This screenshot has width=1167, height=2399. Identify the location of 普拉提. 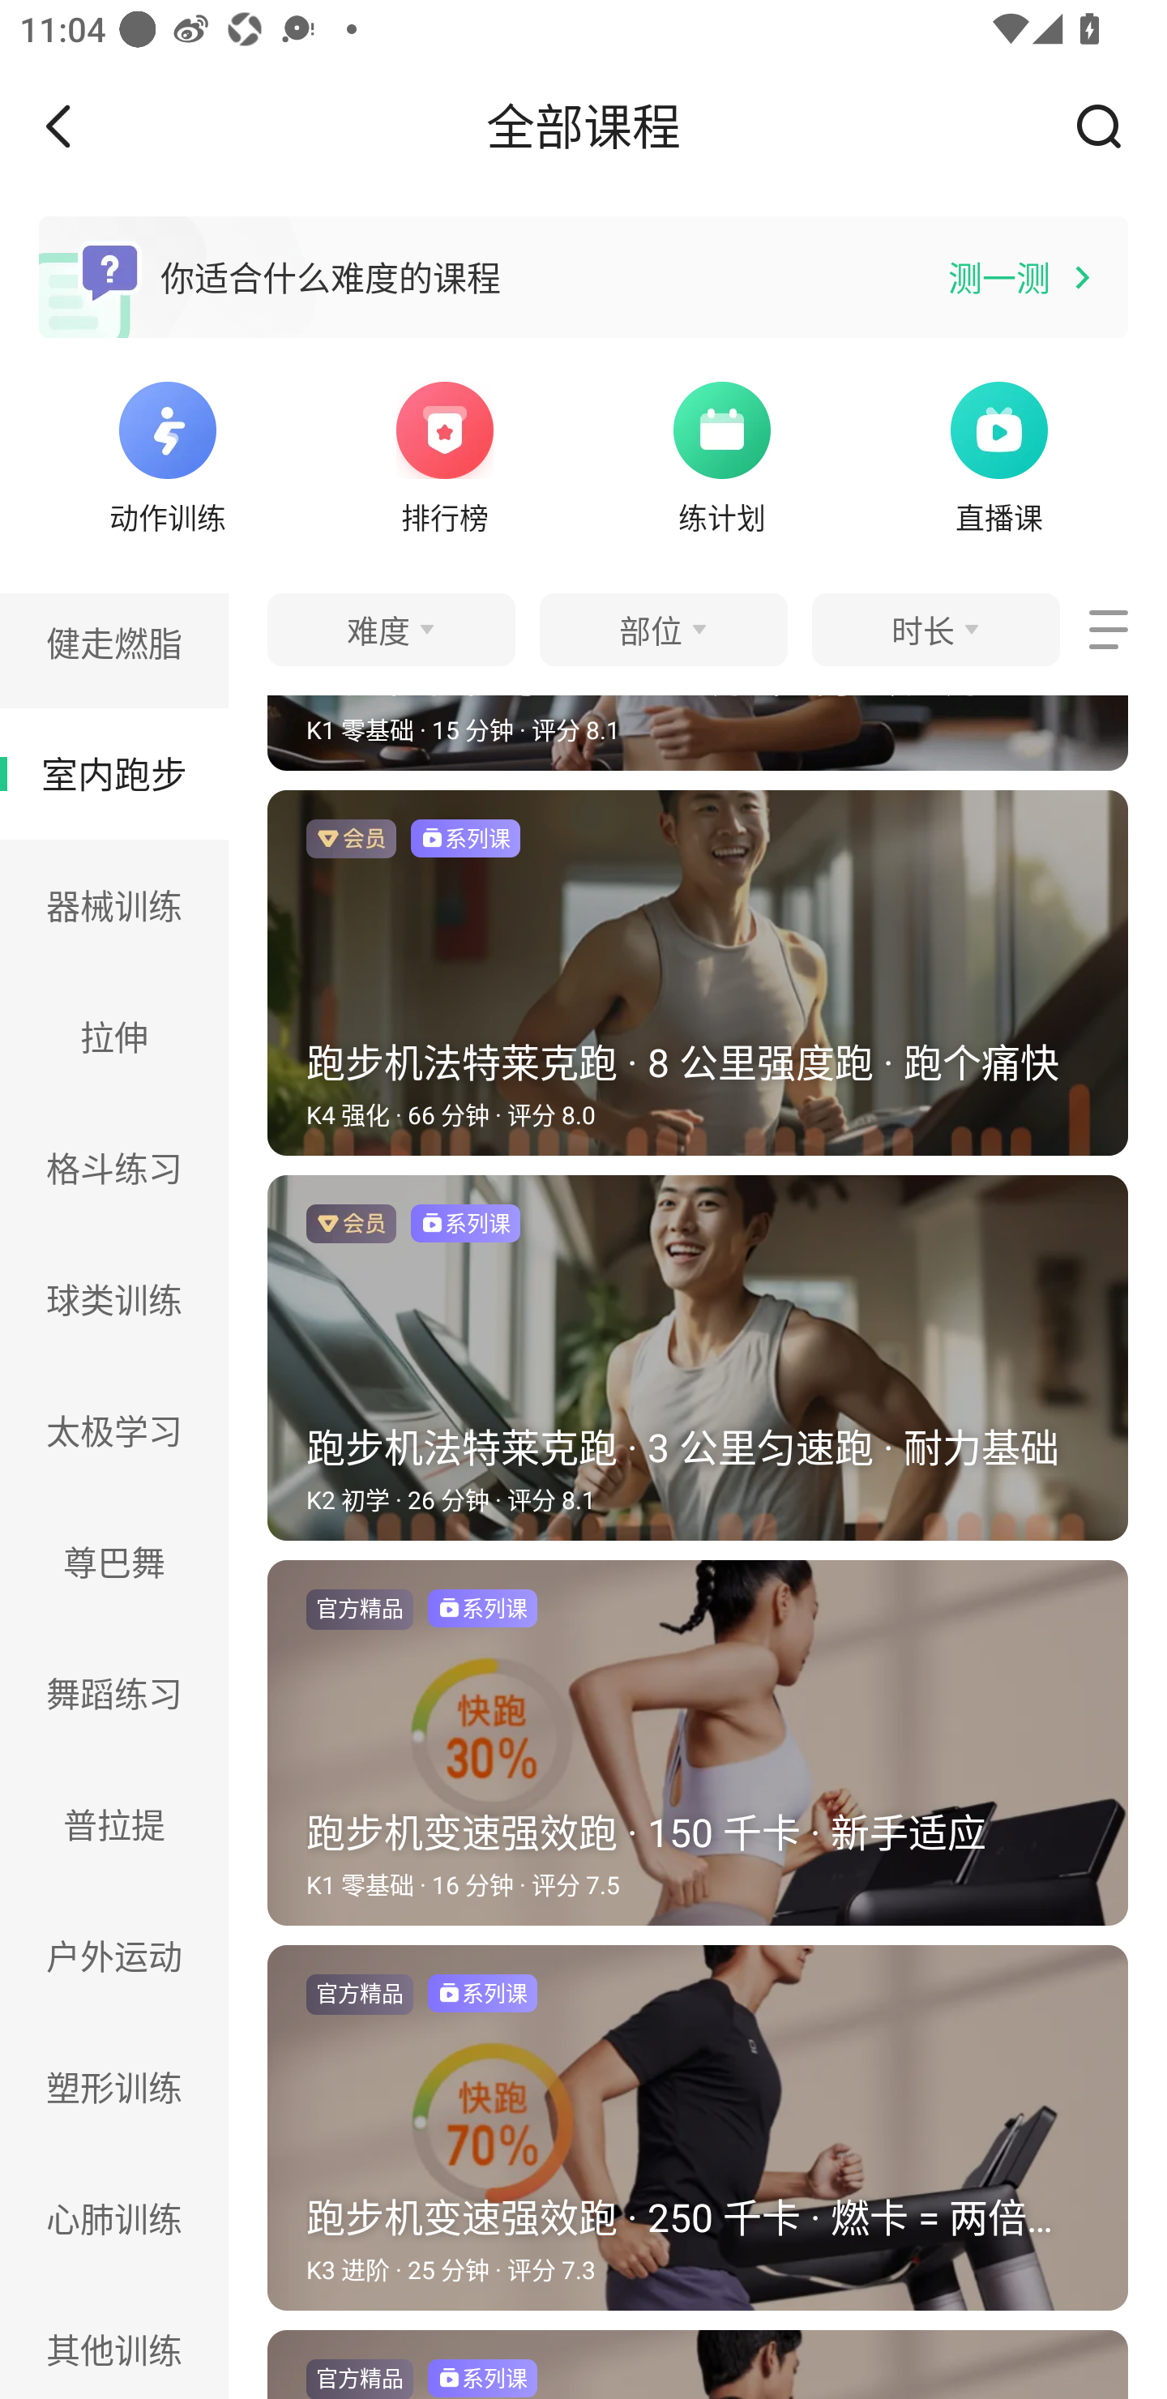
(114, 1824).